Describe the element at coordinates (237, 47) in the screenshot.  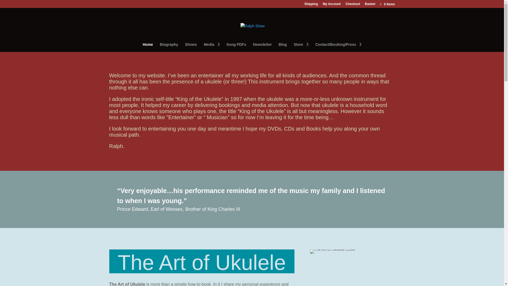
I see `Song PDFs` at that location.